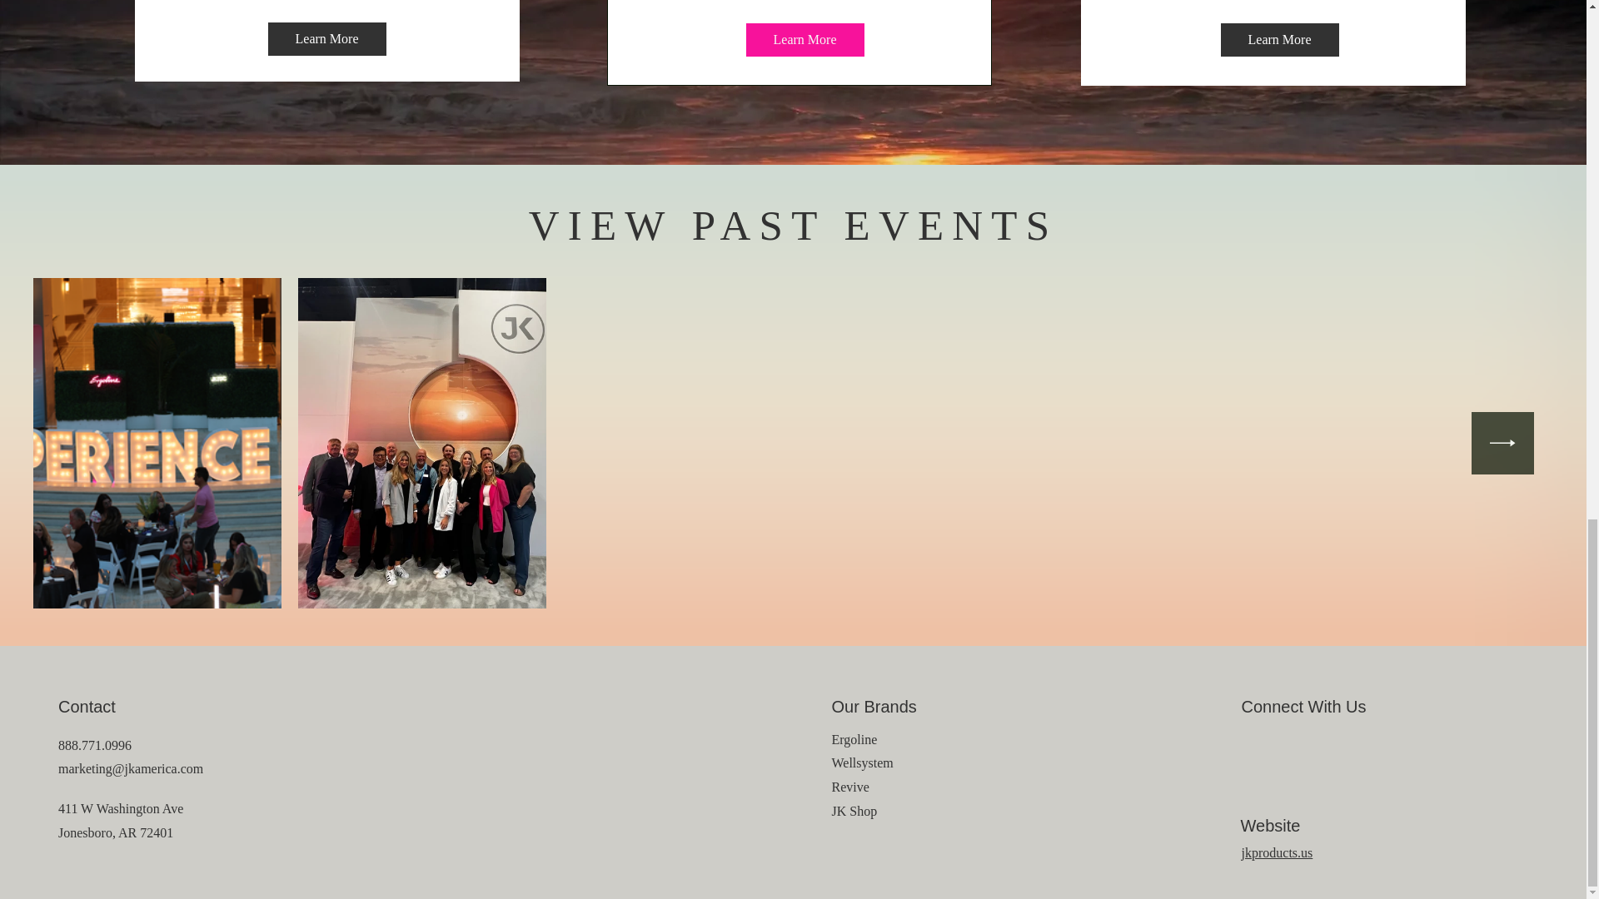 Image resolution: width=1599 pixels, height=899 pixels. I want to click on Learn More, so click(1280, 40).